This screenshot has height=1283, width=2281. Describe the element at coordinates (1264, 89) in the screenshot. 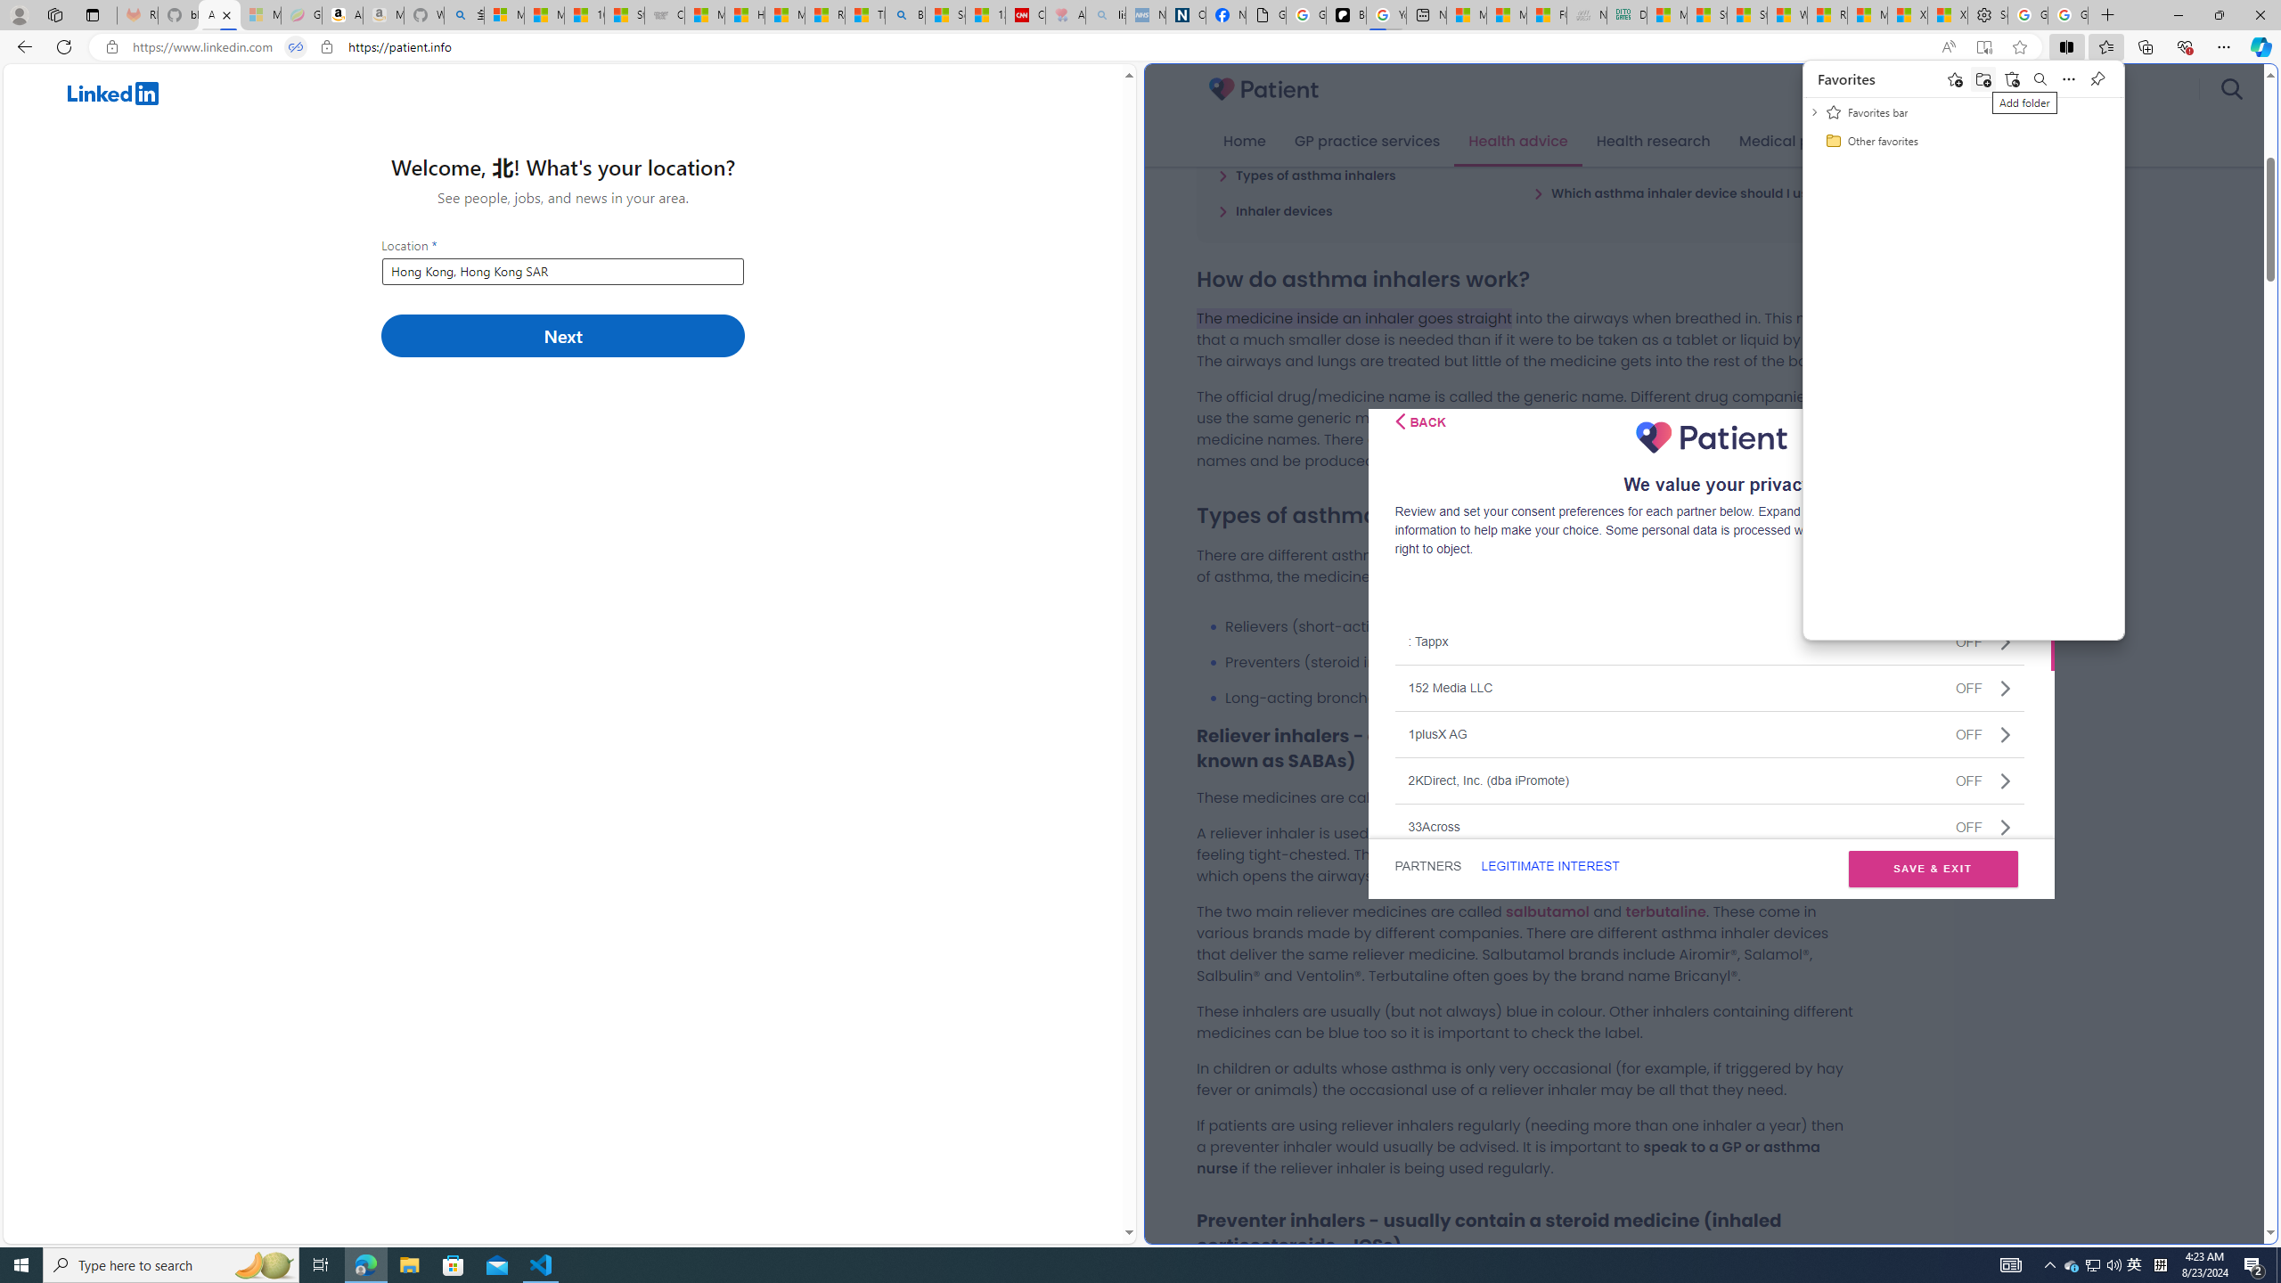

I see `Patient 3.0` at that location.